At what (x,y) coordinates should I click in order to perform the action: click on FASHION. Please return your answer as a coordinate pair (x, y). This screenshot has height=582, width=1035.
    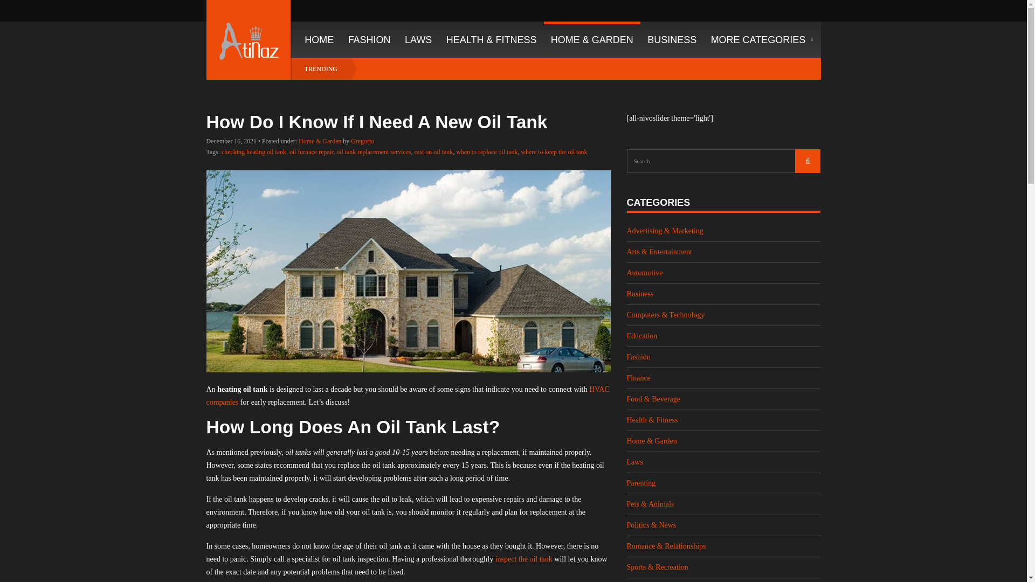
    Looking at the image, I should click on (369, 40).